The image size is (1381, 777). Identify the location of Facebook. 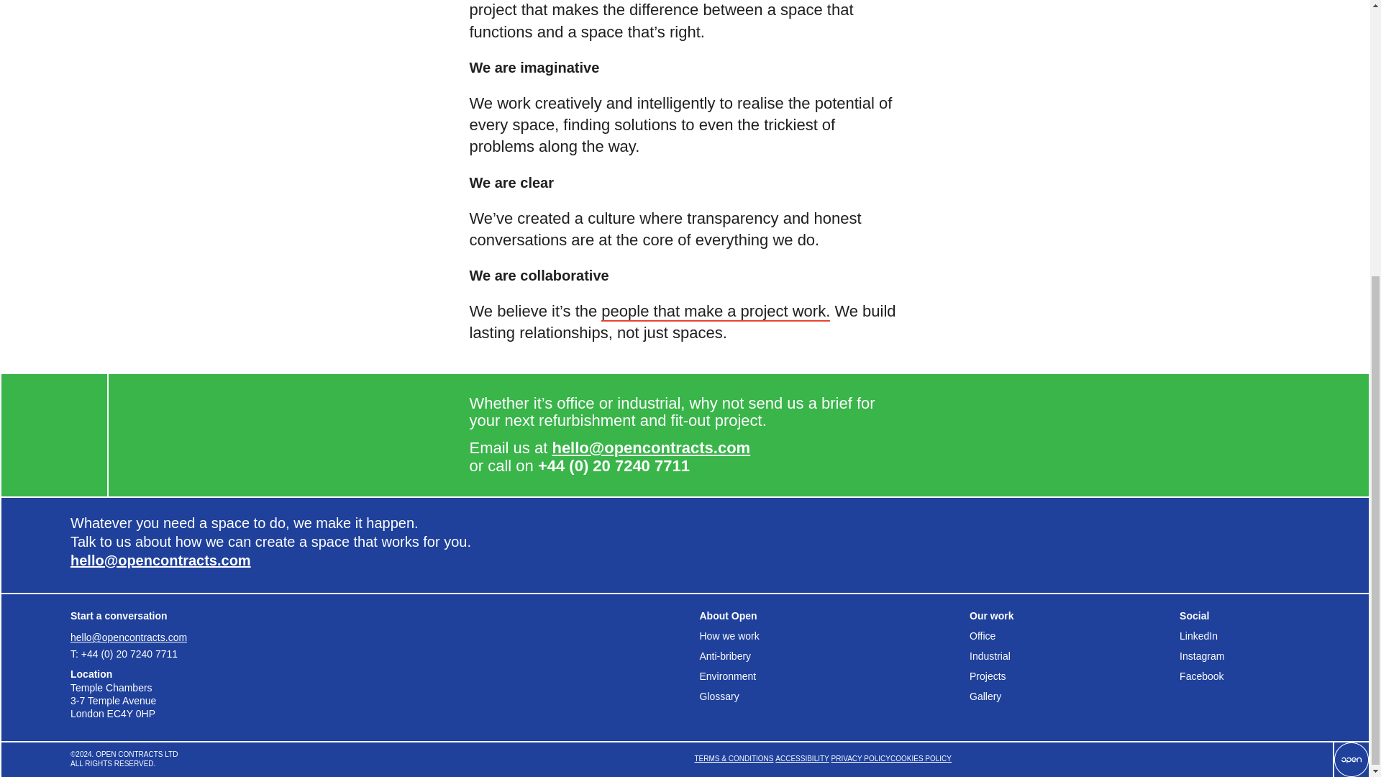
(1239, 676).